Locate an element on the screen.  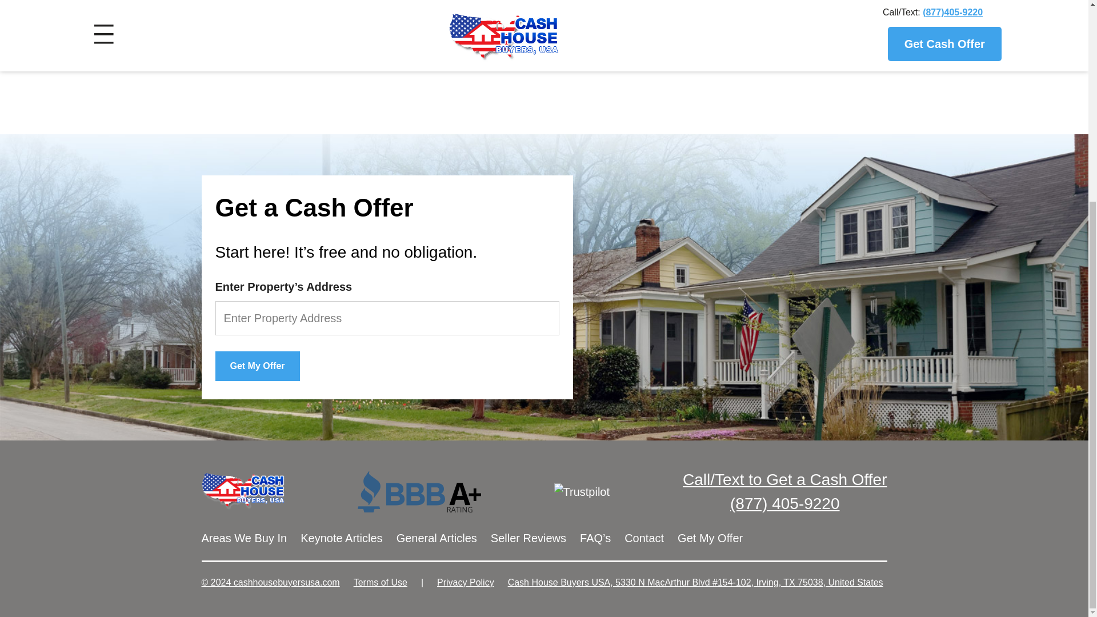
Privacy Policy is located at coordinates (465, 582).